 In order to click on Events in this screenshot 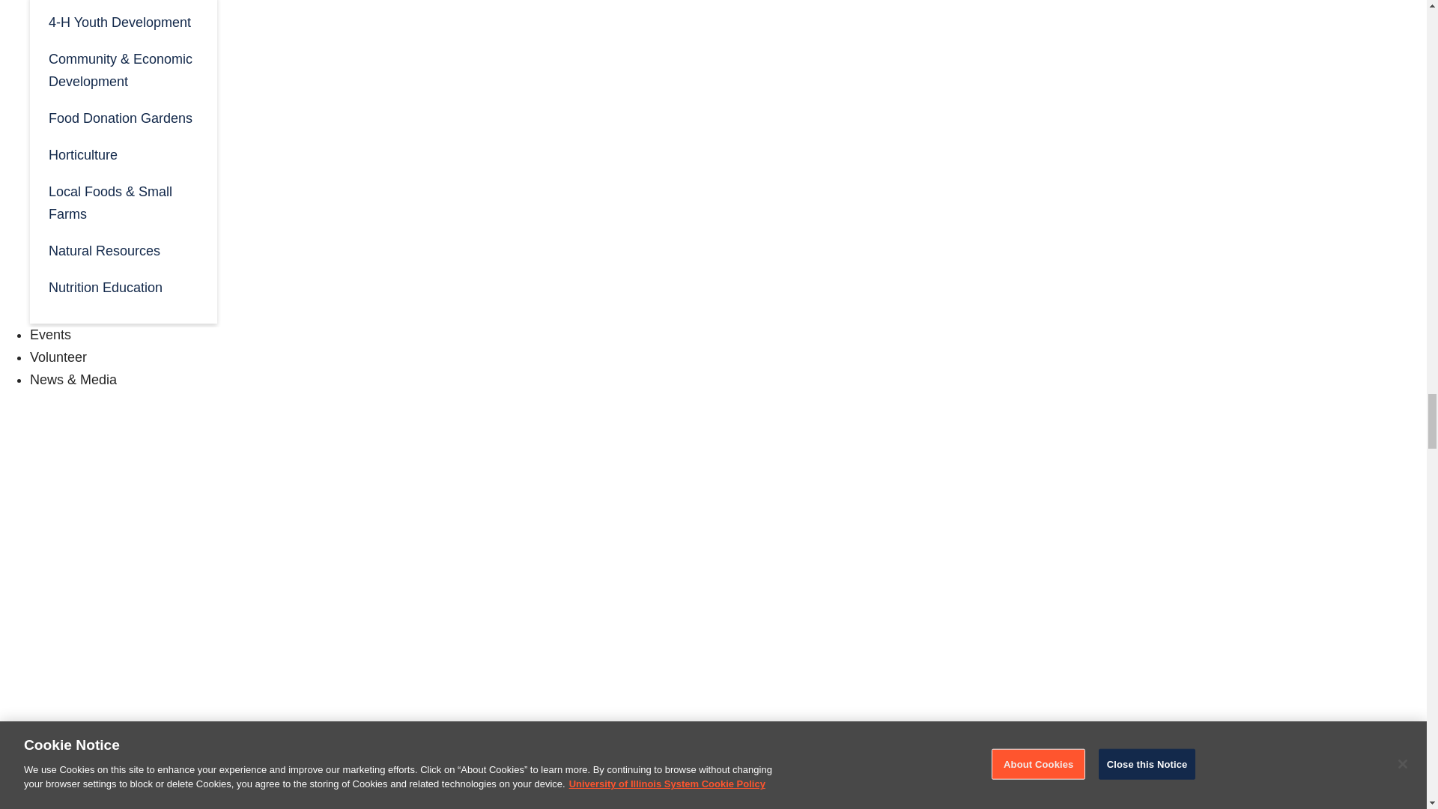, I will do `click(50, 334)`.